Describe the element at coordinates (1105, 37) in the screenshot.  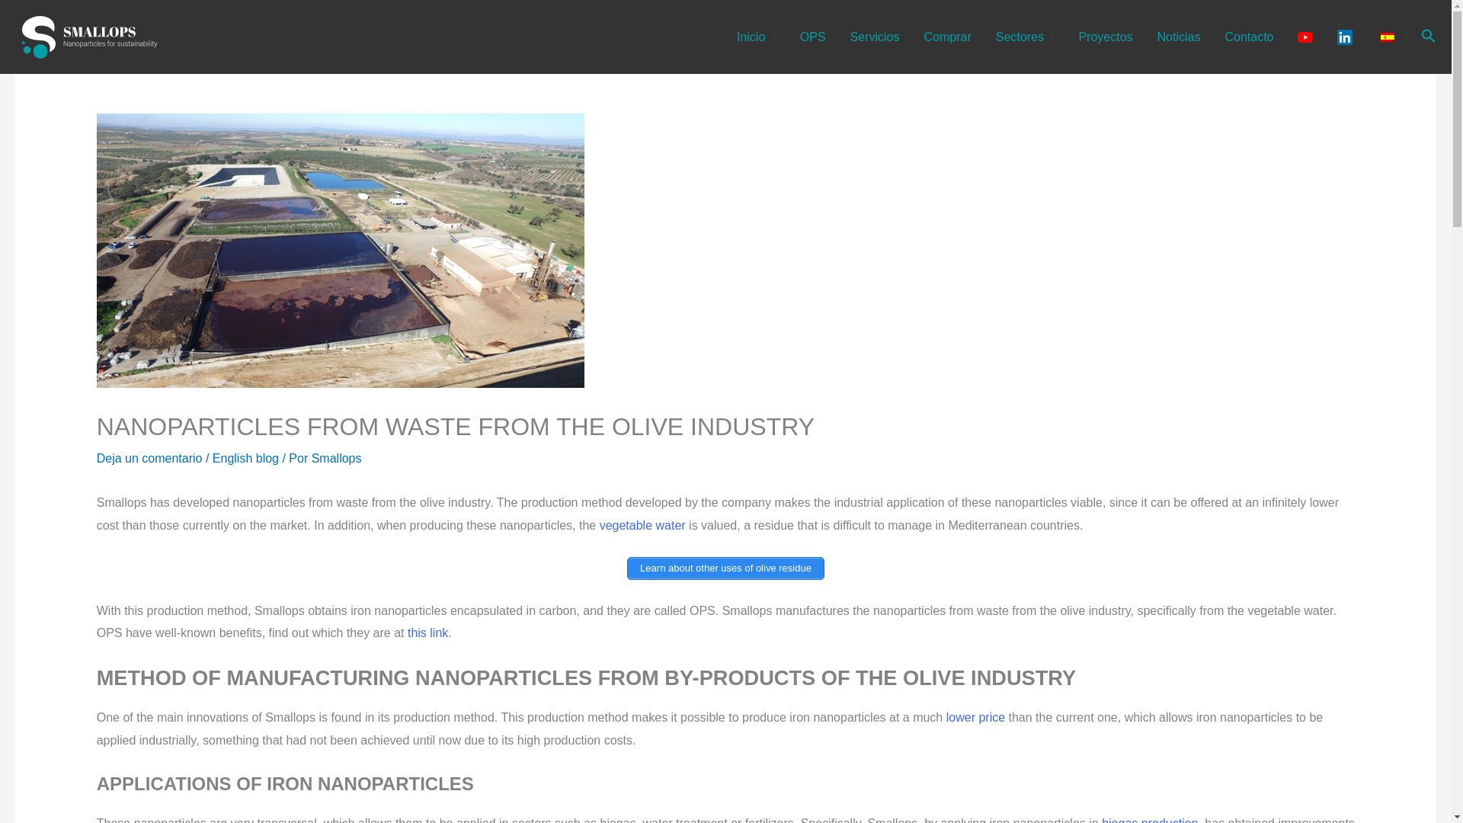
I see `Proyectos` at that location.